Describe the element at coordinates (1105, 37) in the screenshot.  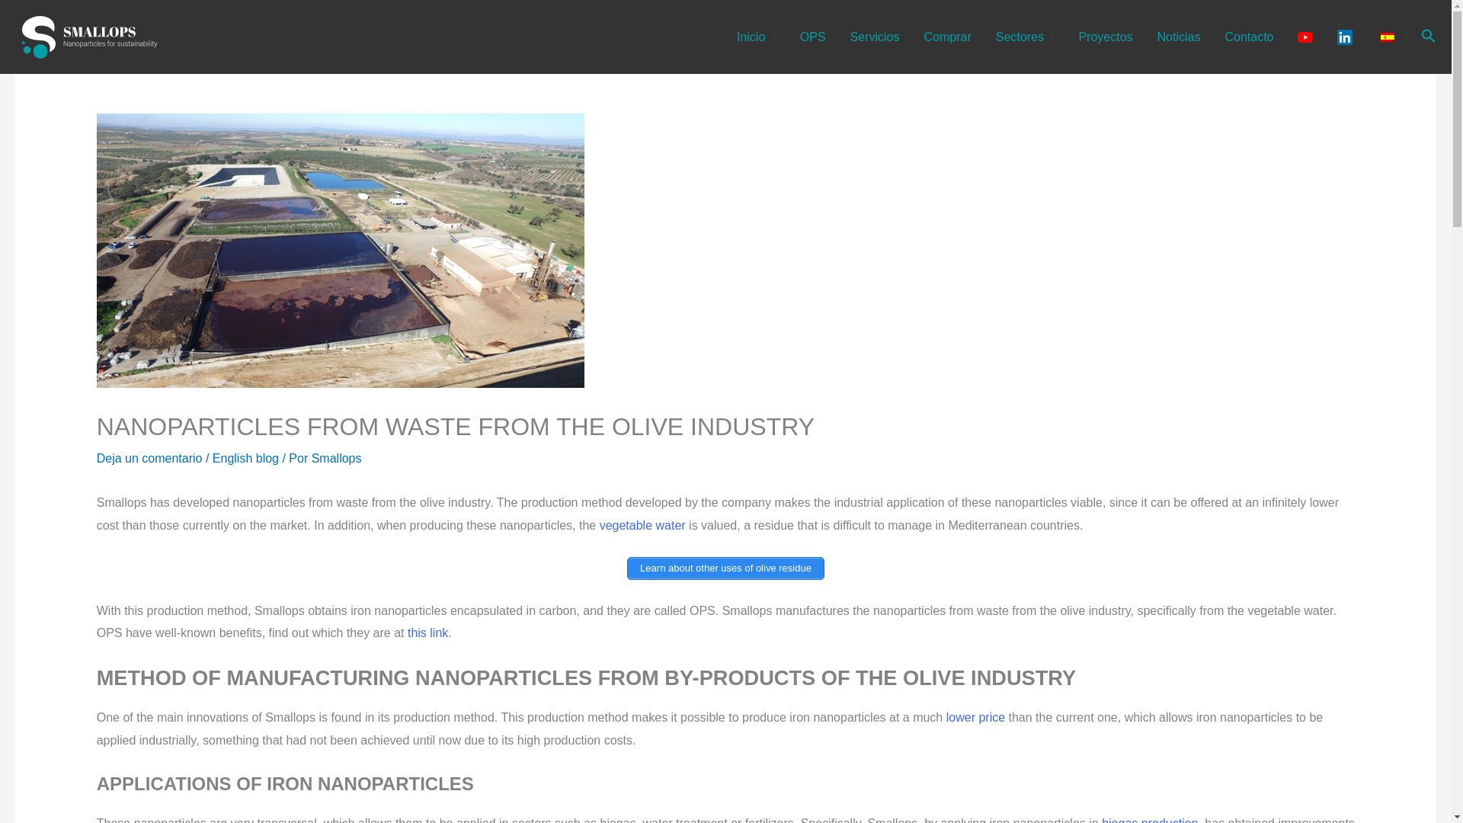
I see `Proyectos` at that location.